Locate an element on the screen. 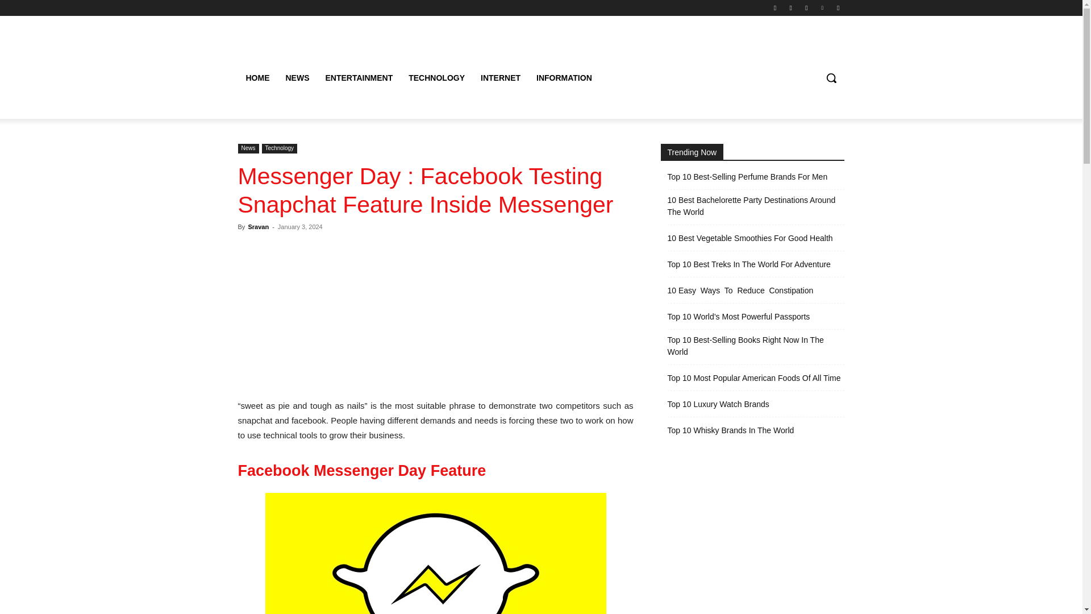  Youtube is located at coordinates (838, 7).